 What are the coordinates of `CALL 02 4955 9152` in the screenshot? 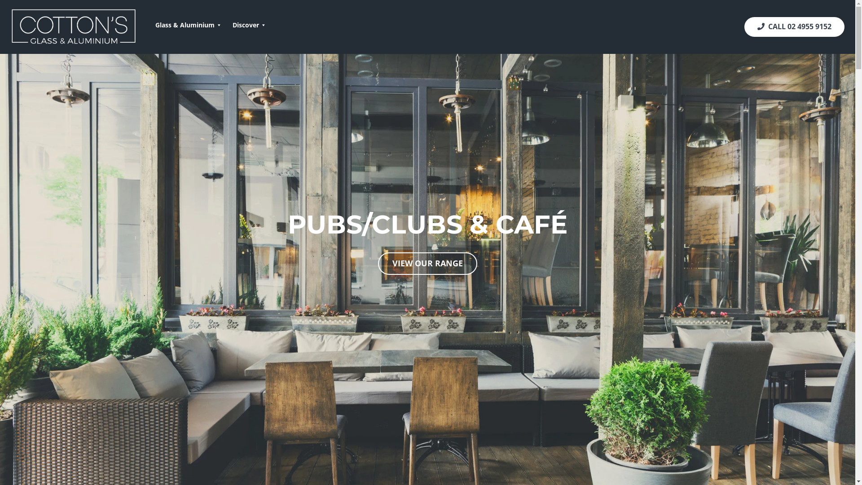 It's located at (795, 27).